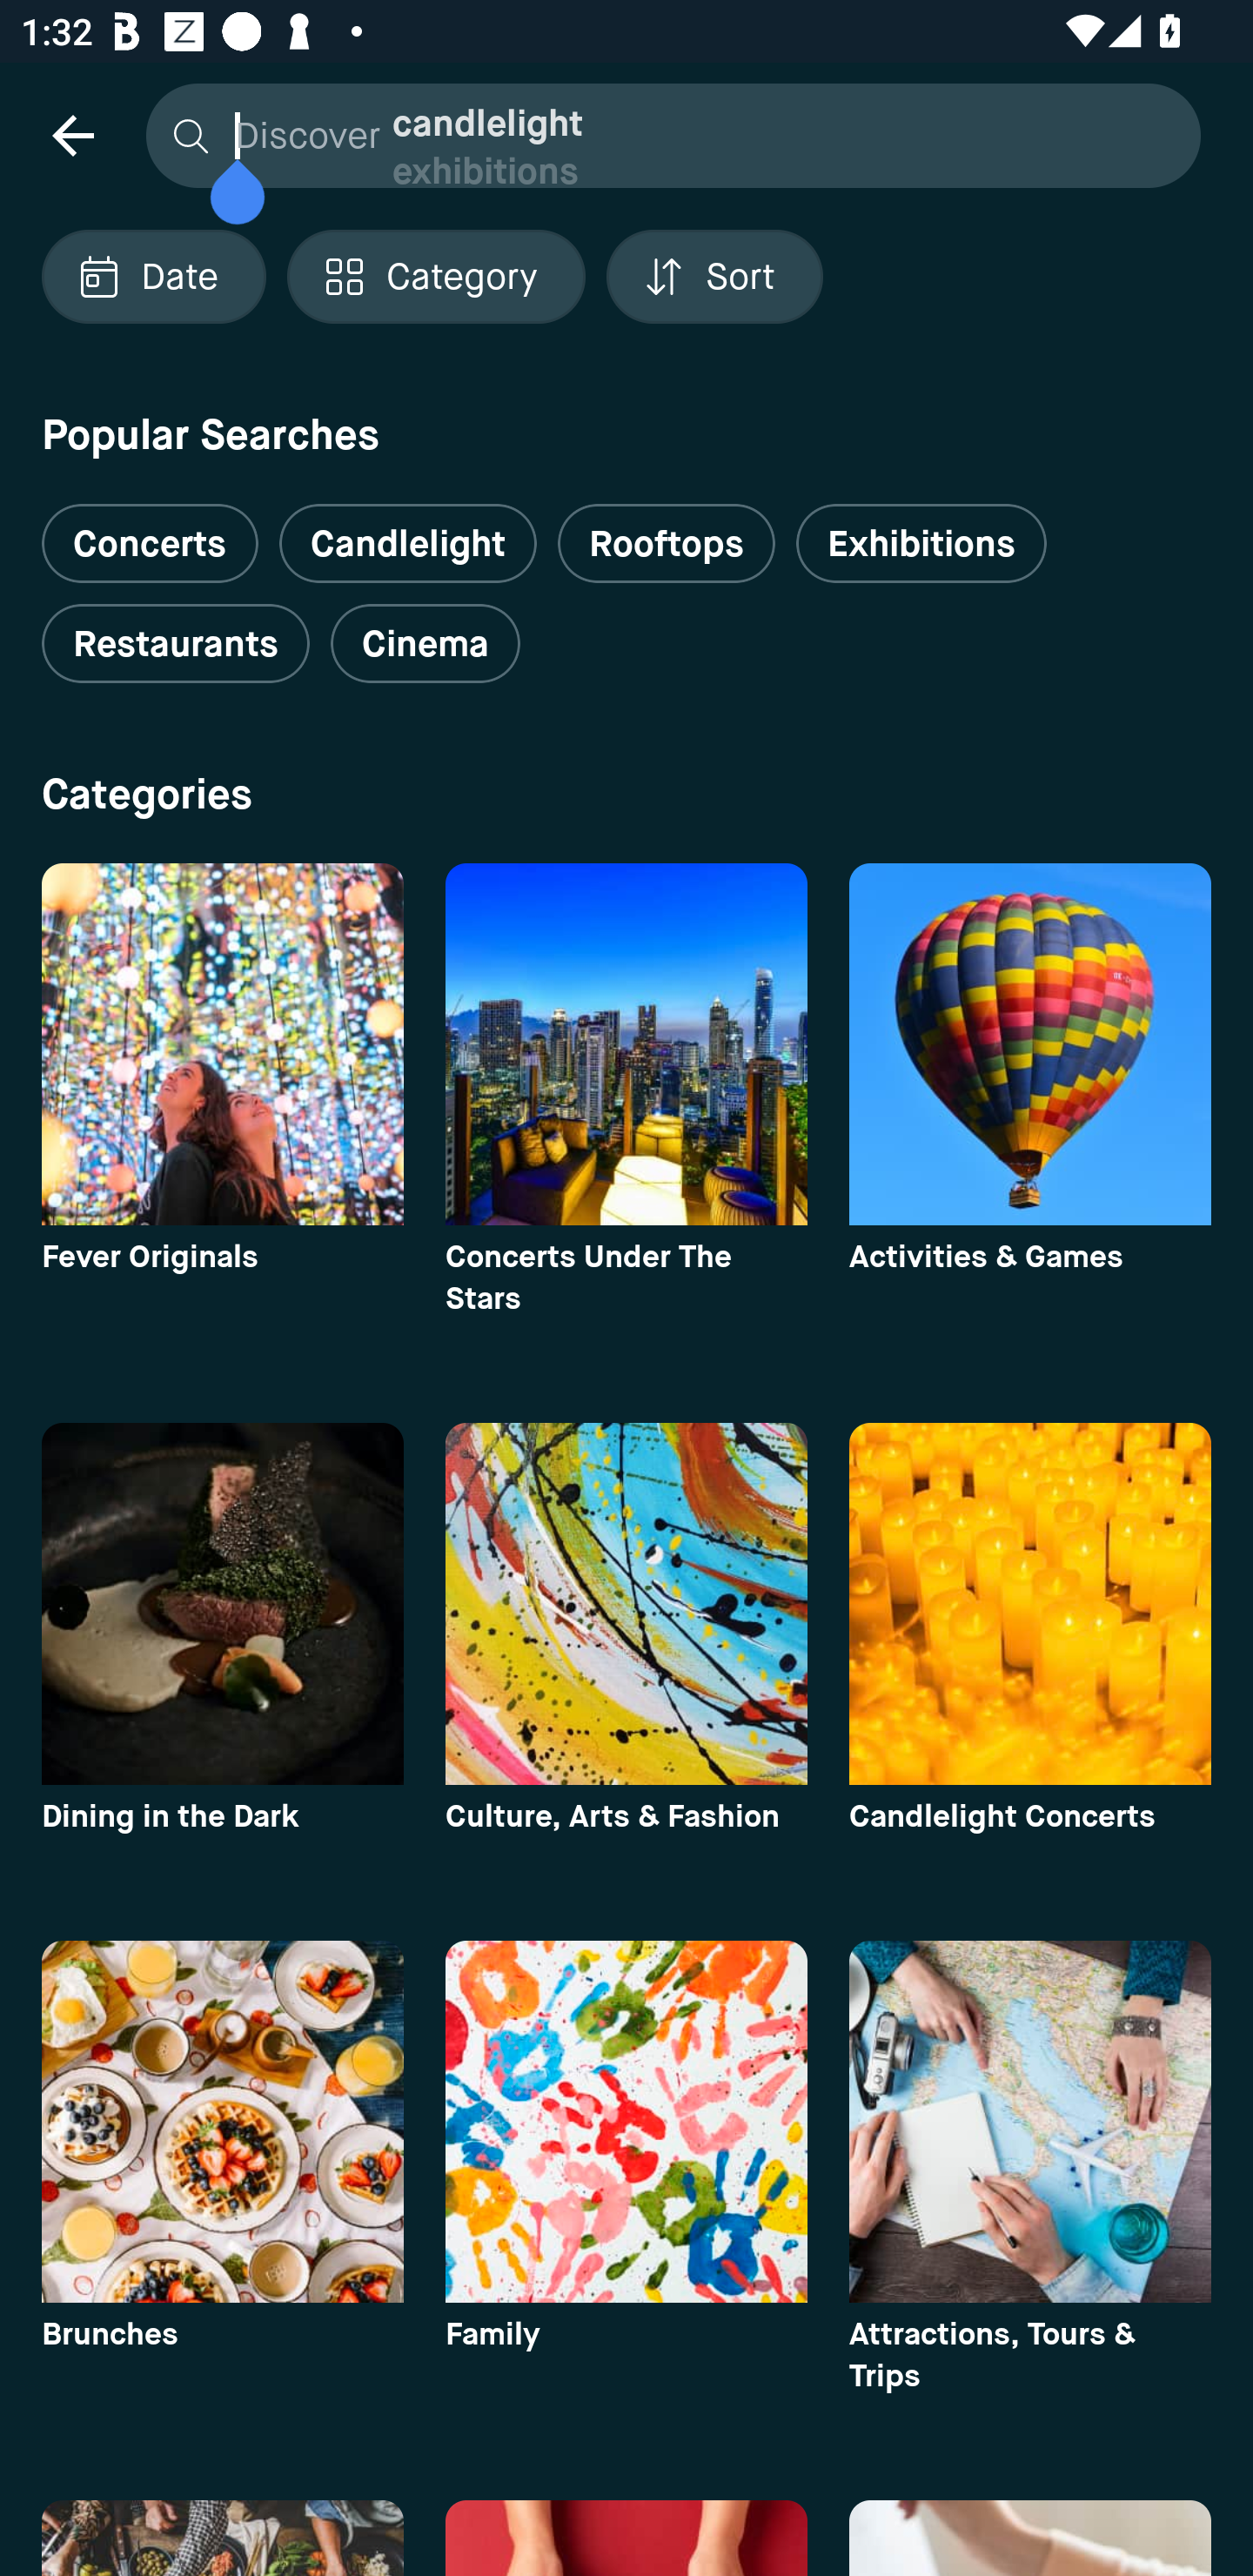  I want to click on category image, so click(222, 1044).